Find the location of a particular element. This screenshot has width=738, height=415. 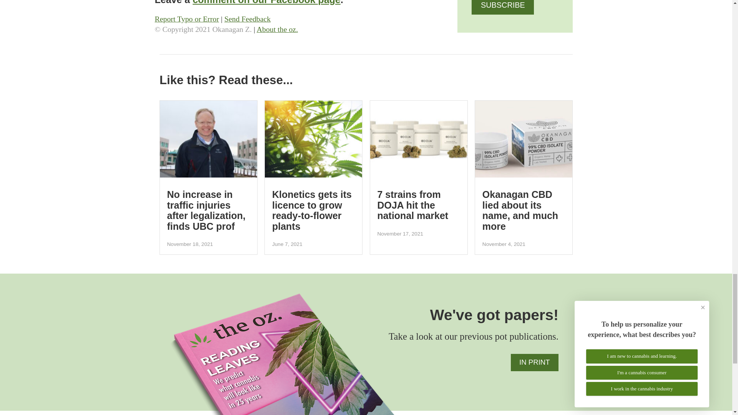

Send Feedback is located at coordinates (248, 18).